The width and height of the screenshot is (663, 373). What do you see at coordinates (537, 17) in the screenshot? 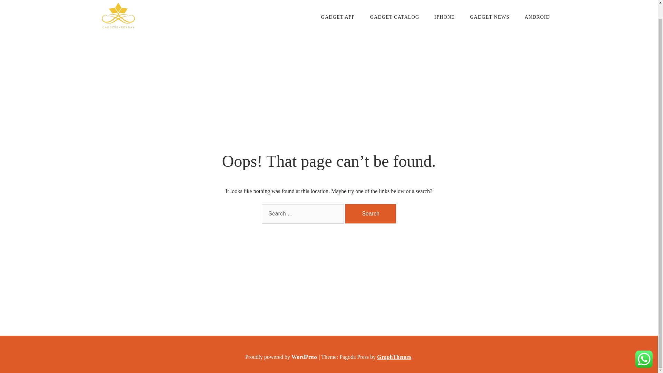
I see `ANDROID` at bounding box center [537, 17].